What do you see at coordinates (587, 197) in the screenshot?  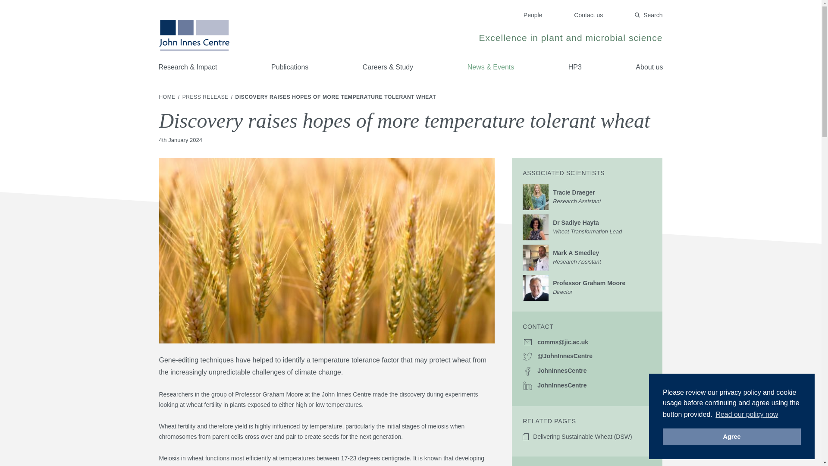 I see `JohnInnesCentre` at bounding box center [587, 197].